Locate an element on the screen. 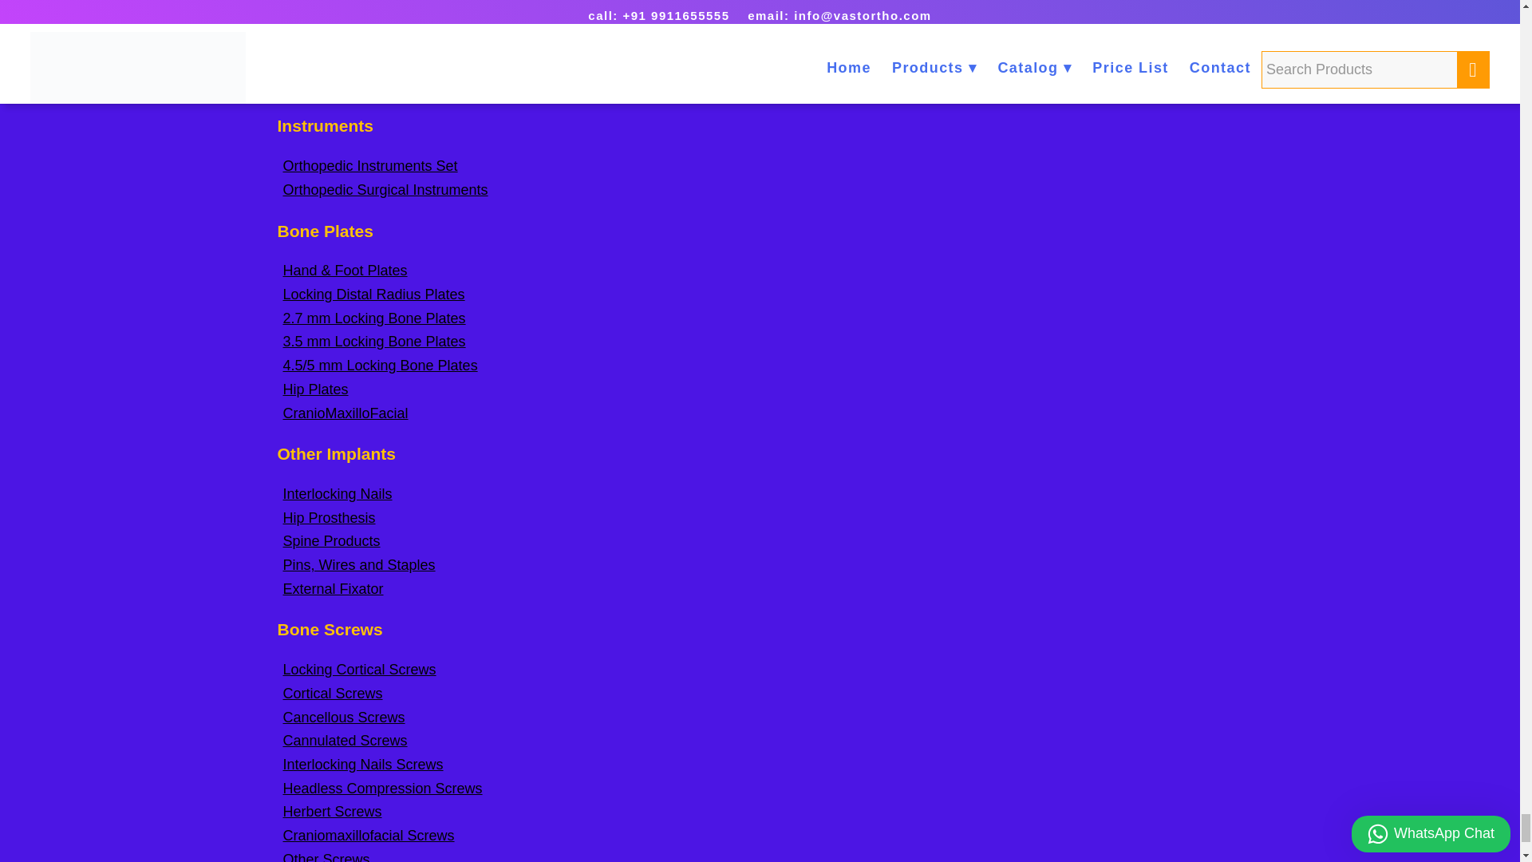 This screenshot has height=862, width=1532. Orthopedic Surgical Instruments is located at coordinates (385, 190).